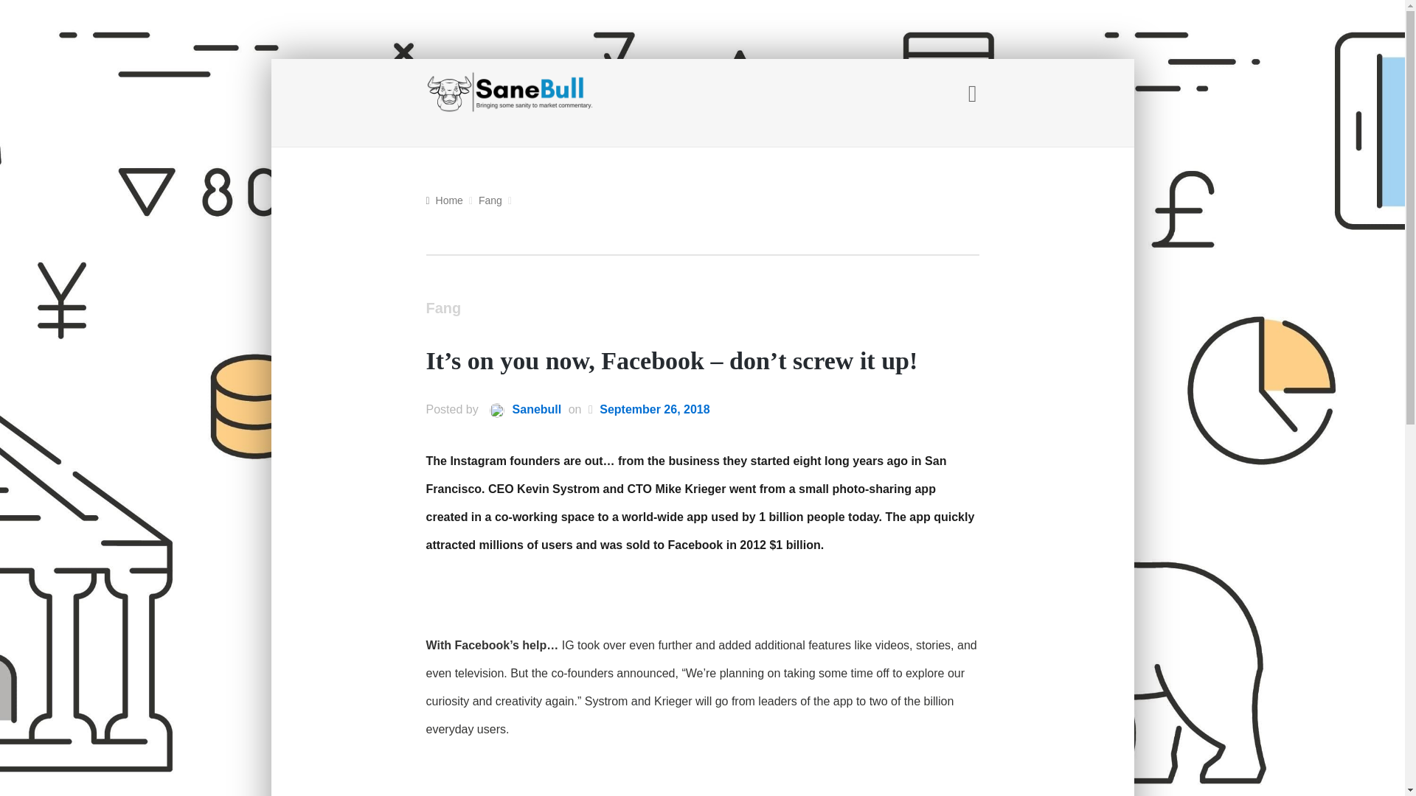  Describe the element at coordinates (444, 200) in the screenshot. I see `go home` at that location.